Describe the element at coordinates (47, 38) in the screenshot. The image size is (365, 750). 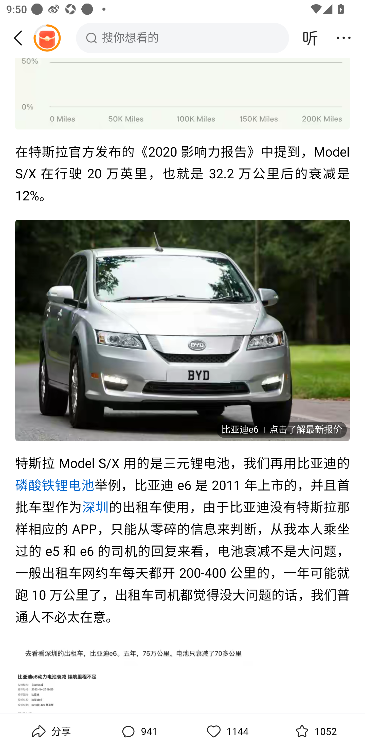
I see `阅读赚金币` at that location.